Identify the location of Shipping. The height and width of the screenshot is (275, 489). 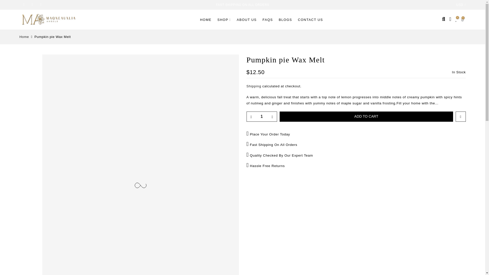
(254, 86).